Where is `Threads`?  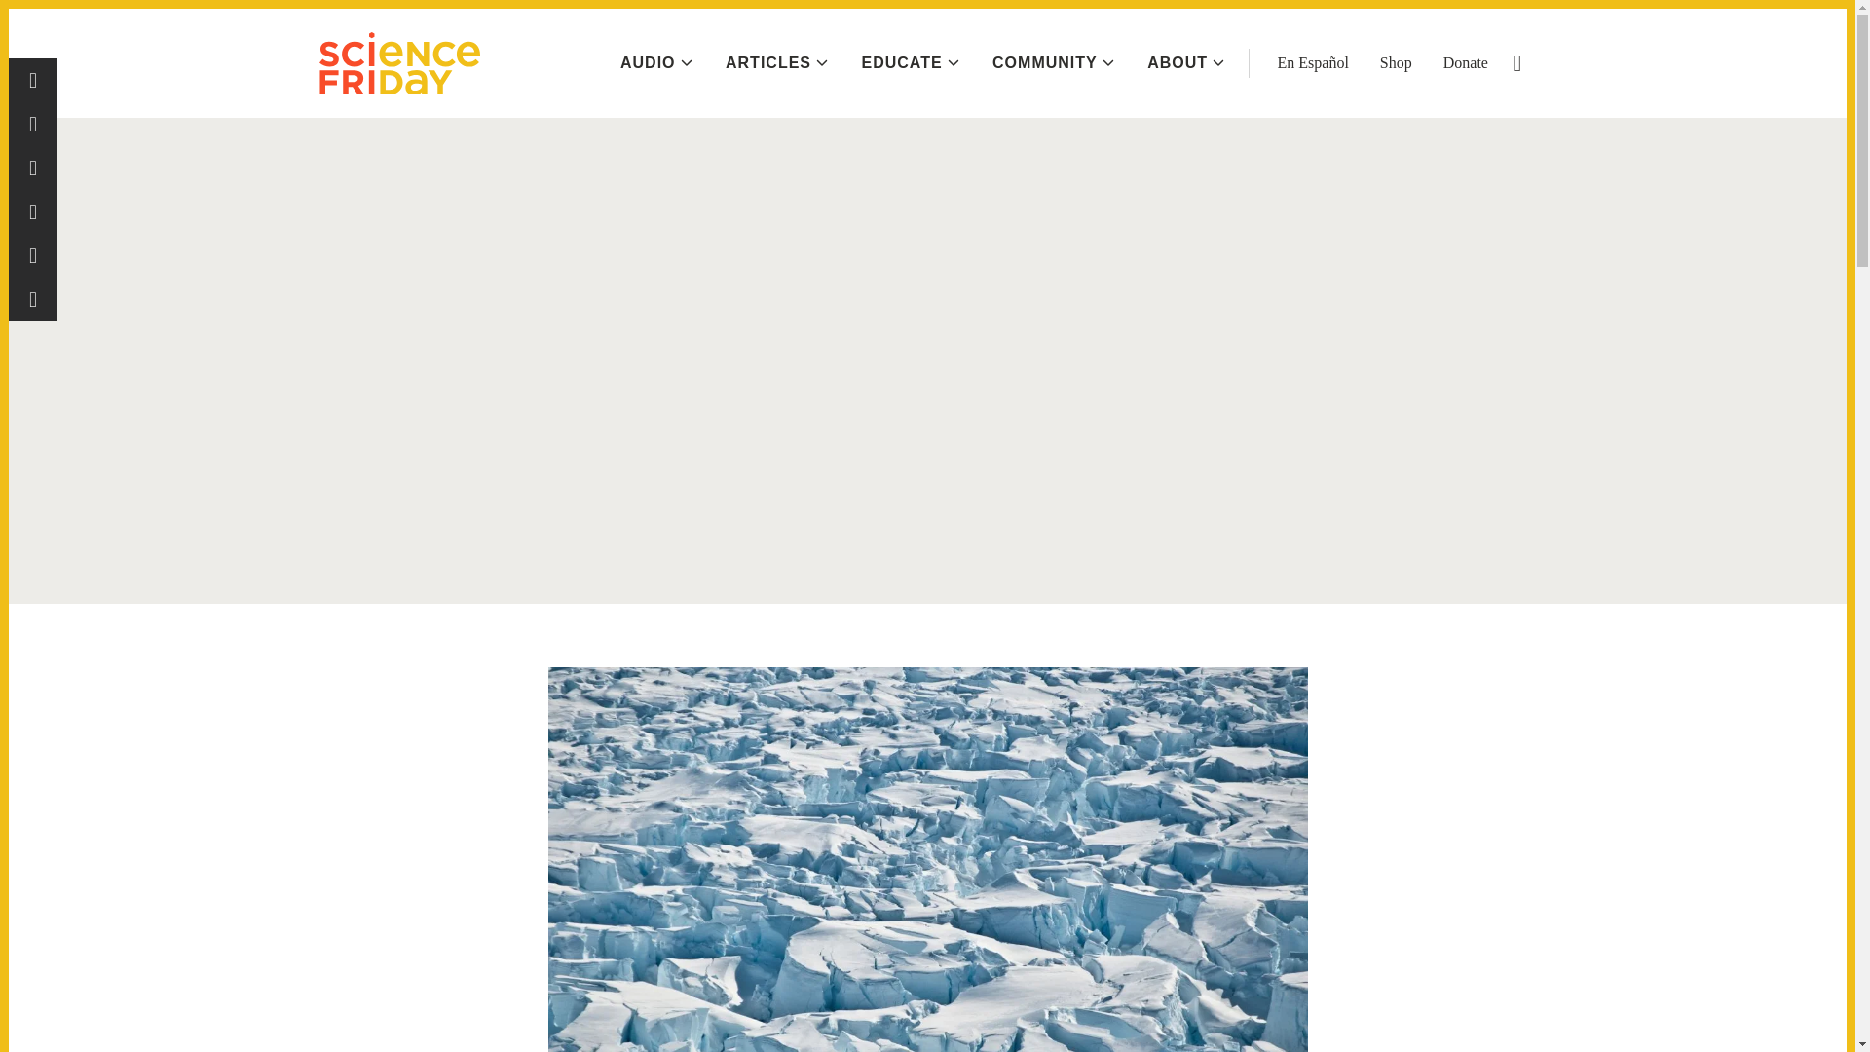
Threads is located at coordinates (33, 124).